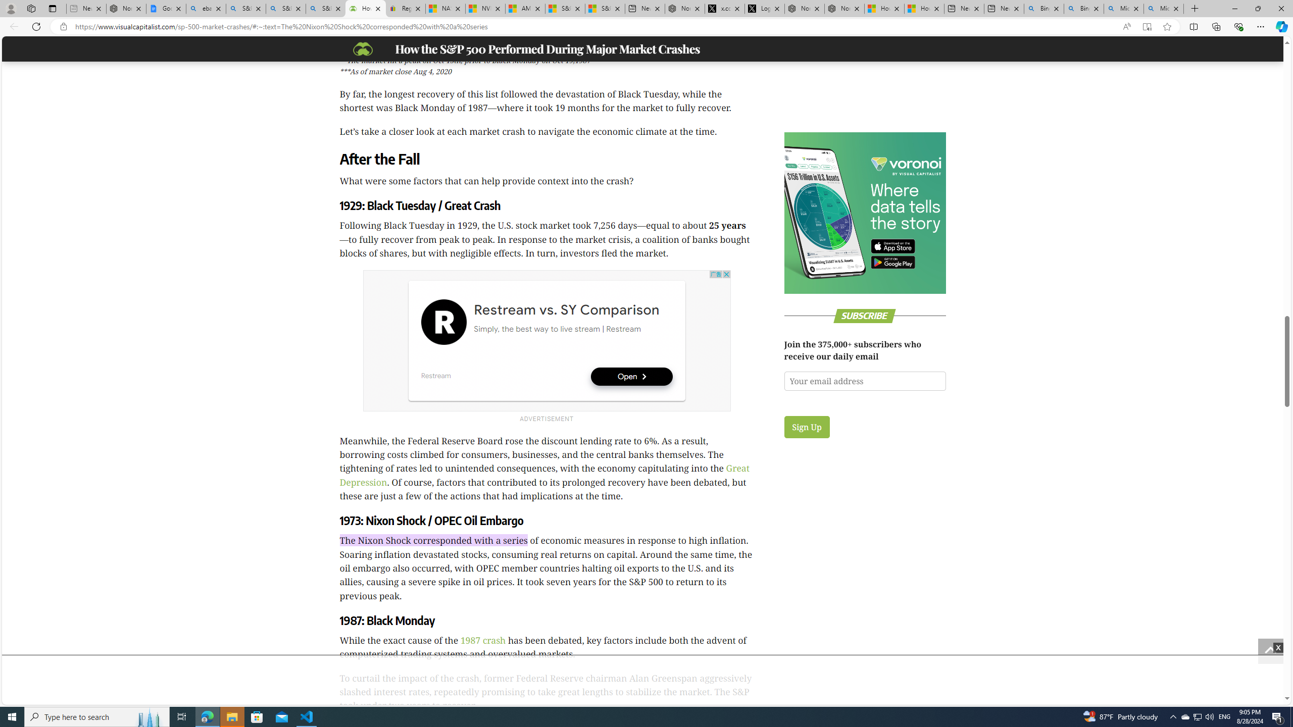 Image resolution: width=1293 pixels, height=727 pixels. What do you see at coordinates (765, 9) in the screenshot?
I see `Log in to X / X` at bounding box center [765, 9].